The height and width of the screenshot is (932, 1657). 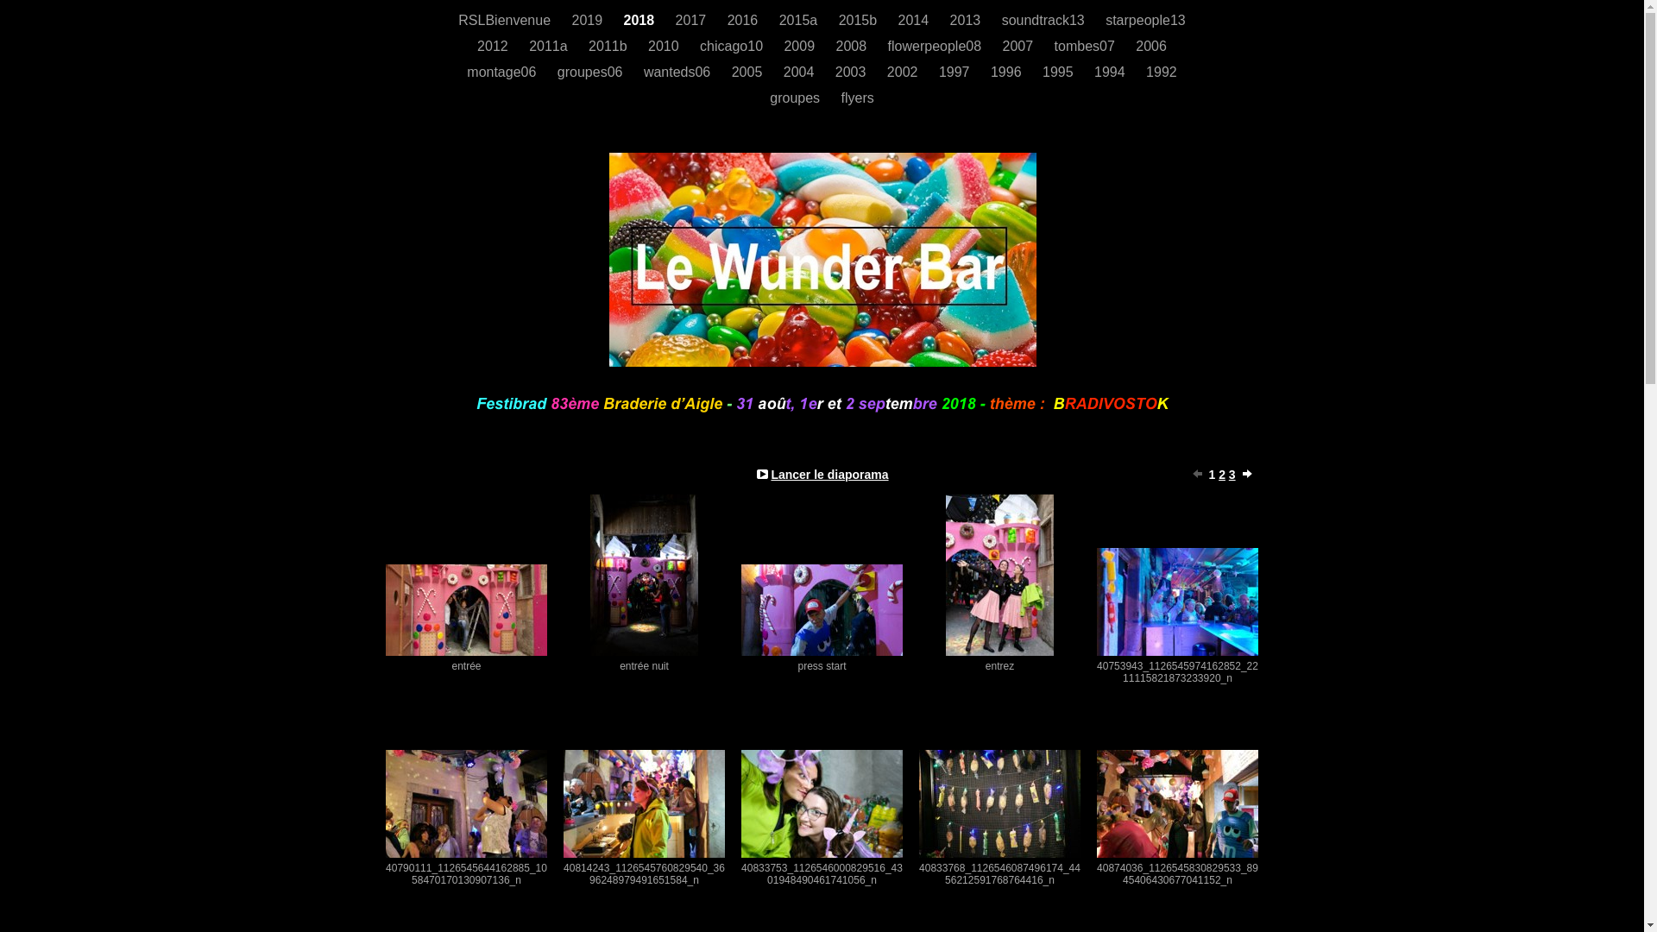 What do you see at coordinates (589, 21) in the screenshot?
I see `2019` at bounding box center [589, 21].